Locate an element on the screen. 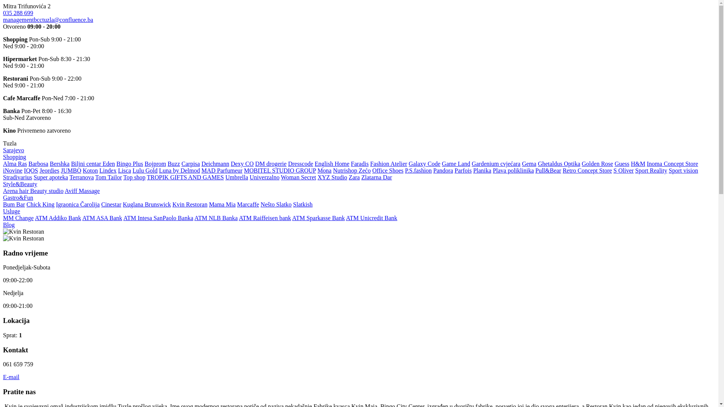 The image size is (724, 407). Lindex is located at coordinates (108, 170).